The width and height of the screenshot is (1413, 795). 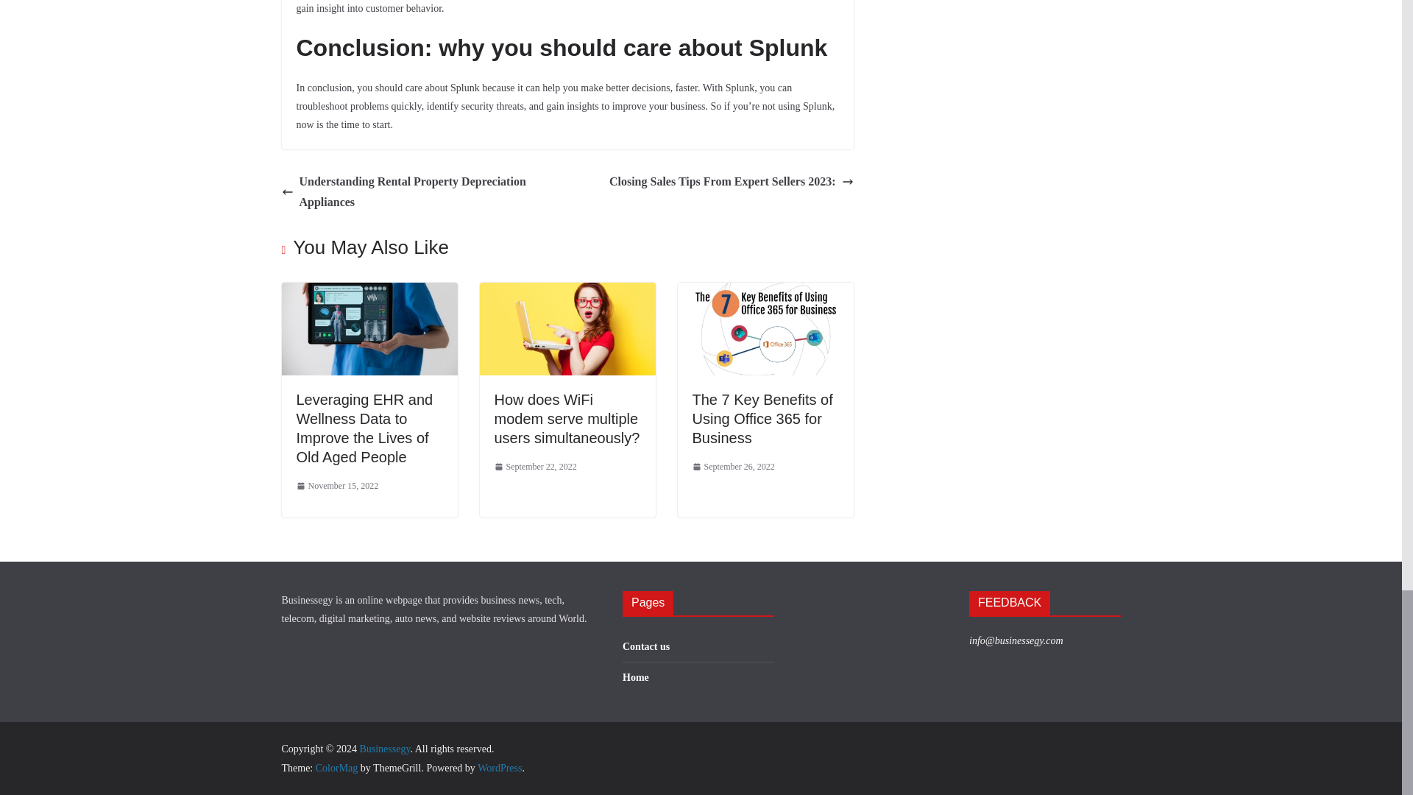 What do you see at coordinates (731, 183) in the screenshot?
I see `Closing Sales Tips From Expert Sellers 2023:` at bounding box center [731, 183].